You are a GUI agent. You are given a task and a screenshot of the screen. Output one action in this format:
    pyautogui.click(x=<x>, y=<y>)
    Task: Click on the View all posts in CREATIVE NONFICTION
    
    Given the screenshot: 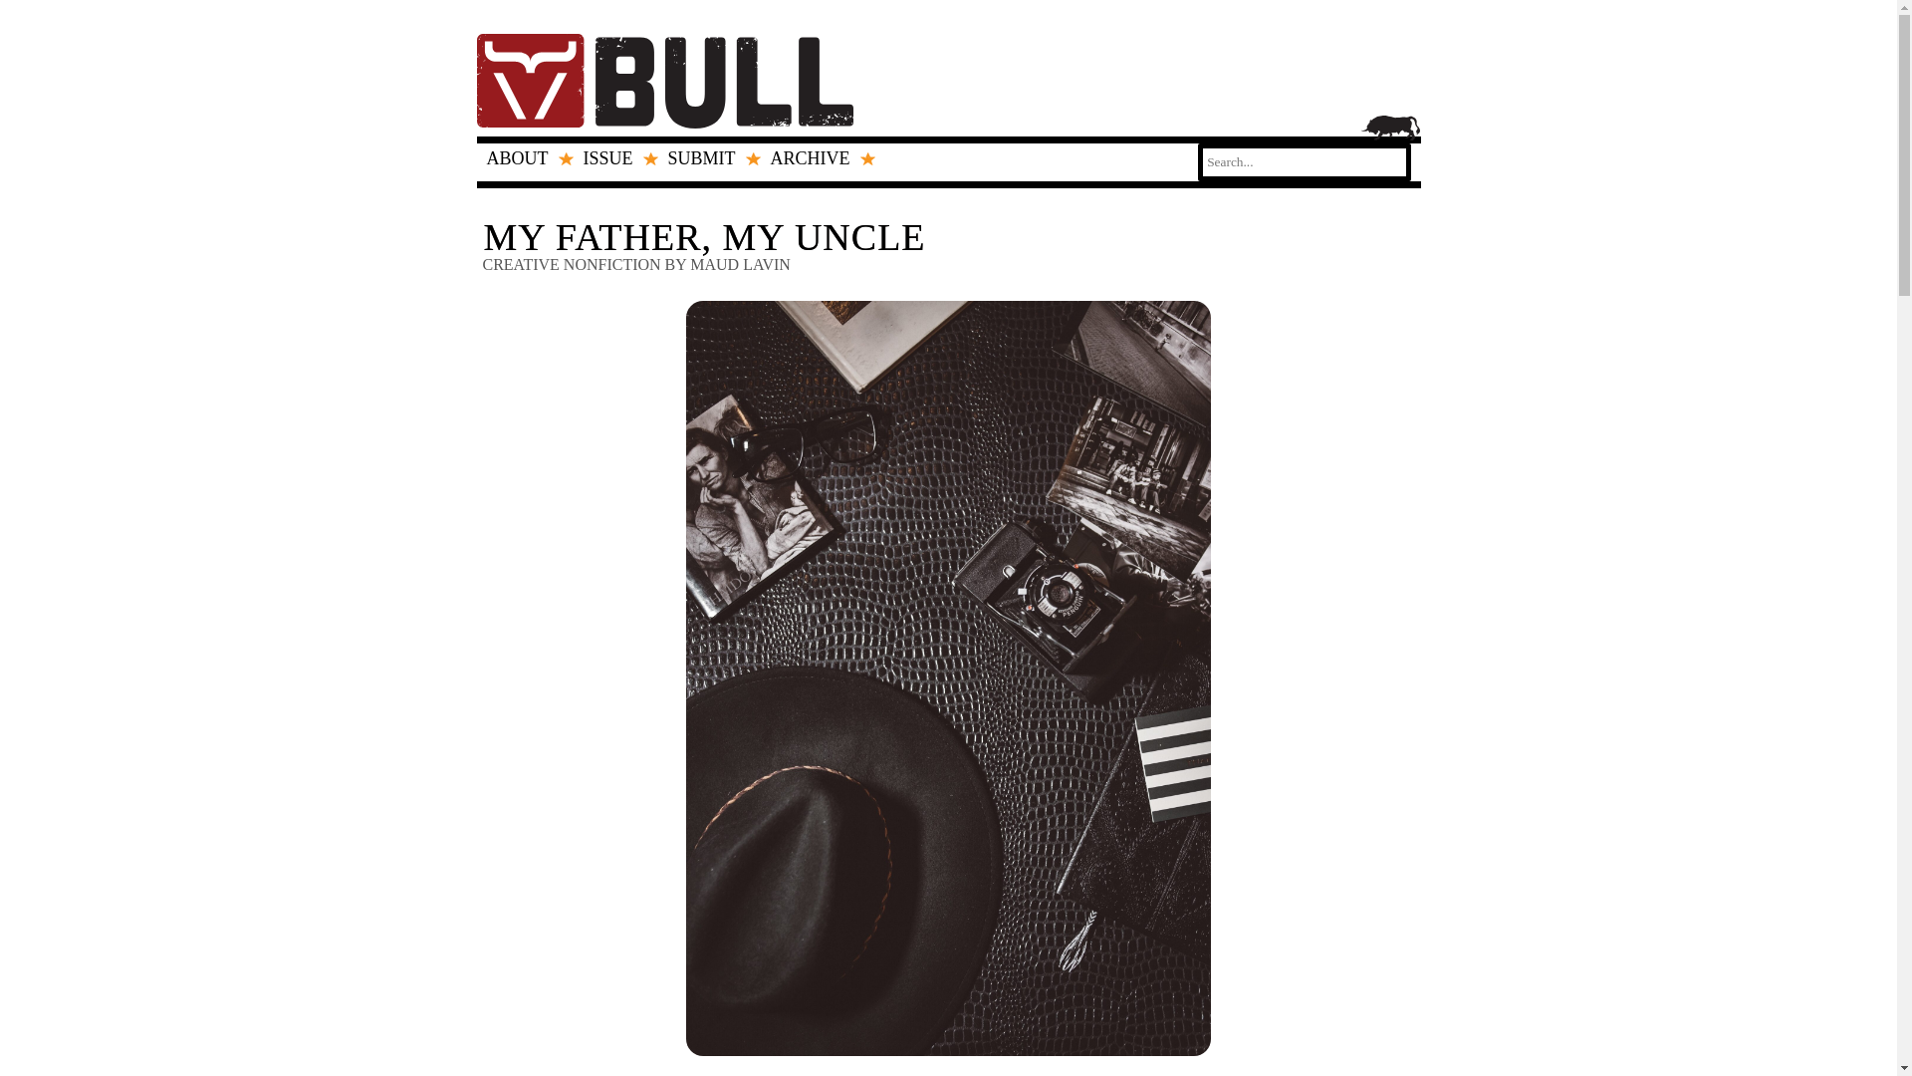 What is the action you would take?
    pyautogui.click(x=570, y=265)
    